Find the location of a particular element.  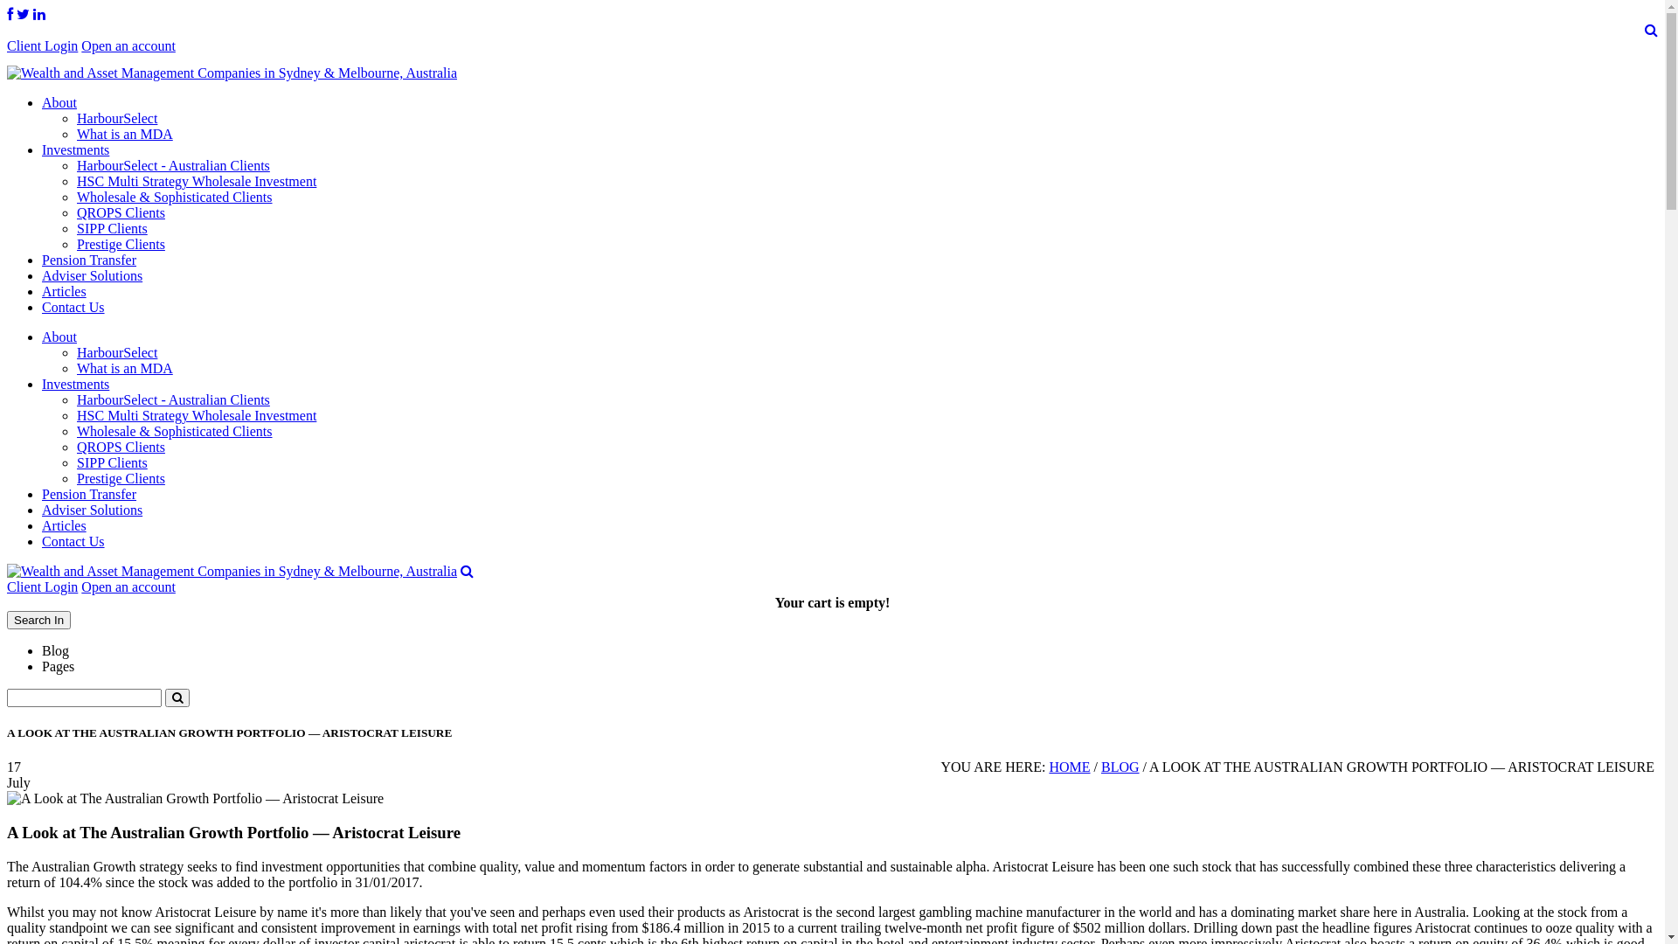

Contact Us is located at coordinates (73, 308).